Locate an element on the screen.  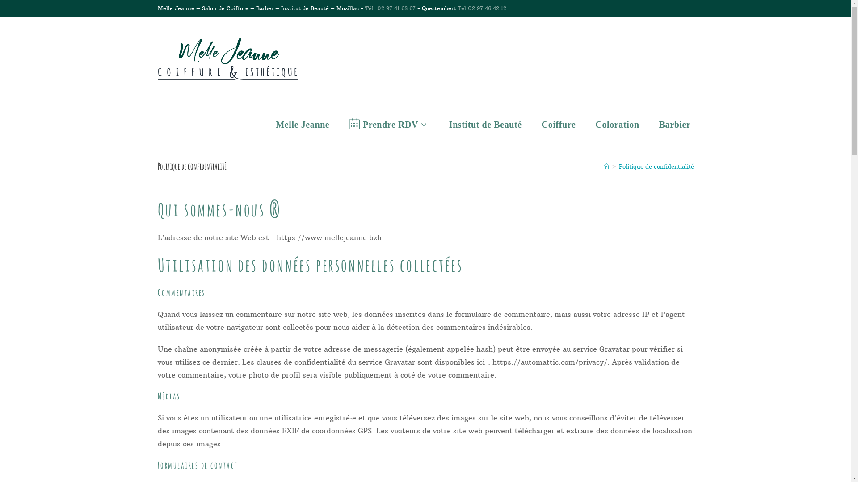
Coiffure is located at coordinates (559, 125).